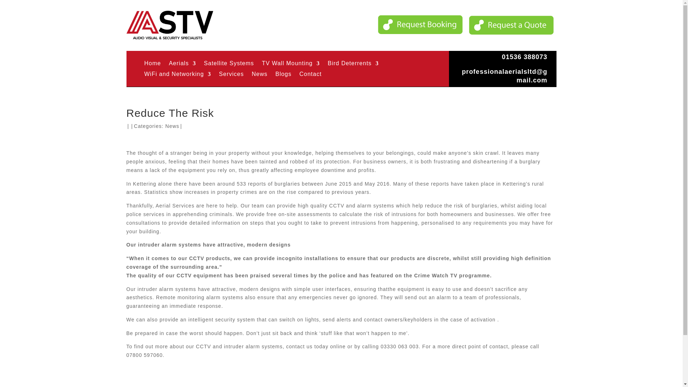 The height and width of the screenshot is (387, 688). Describe the element at coordinates (291, 64) in the screenshot. I see `TV Wall Mounting` at that location.